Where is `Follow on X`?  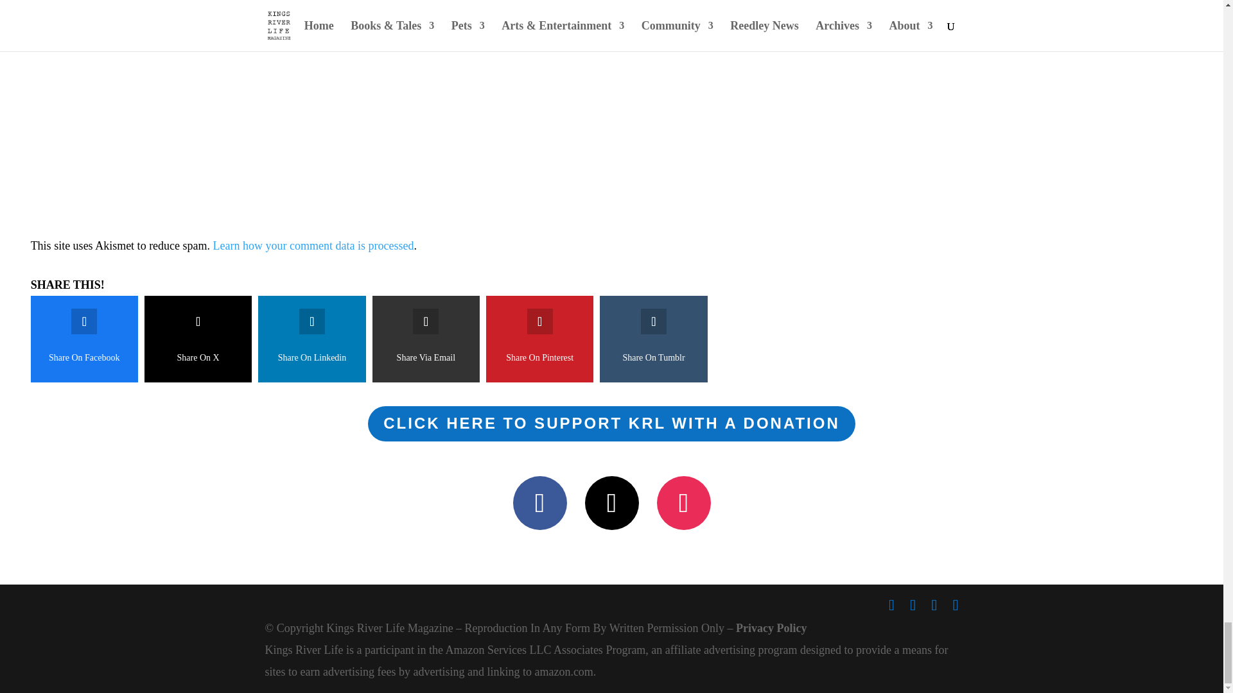
Follow on X is located at coordinates (611, 503).